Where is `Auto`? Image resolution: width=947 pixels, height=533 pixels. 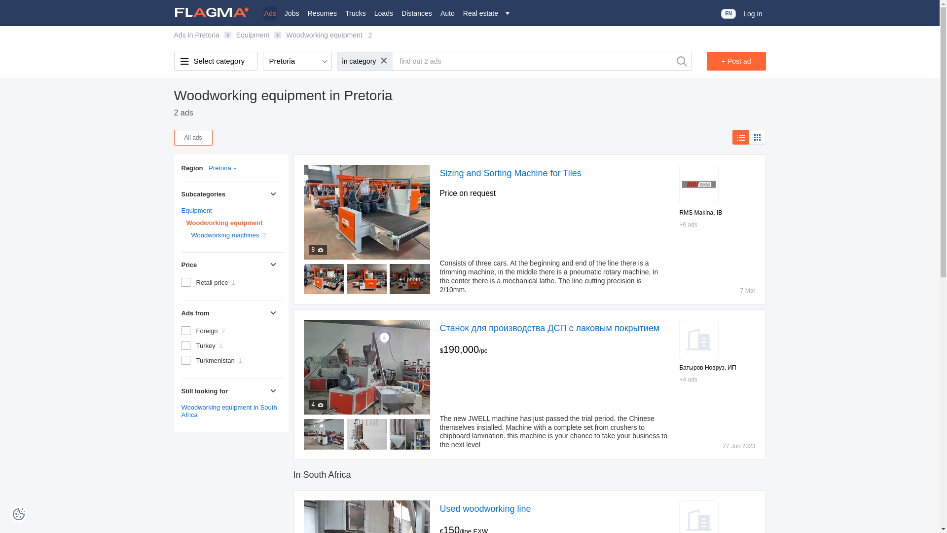
Auto is located at coordinates (447, 13).